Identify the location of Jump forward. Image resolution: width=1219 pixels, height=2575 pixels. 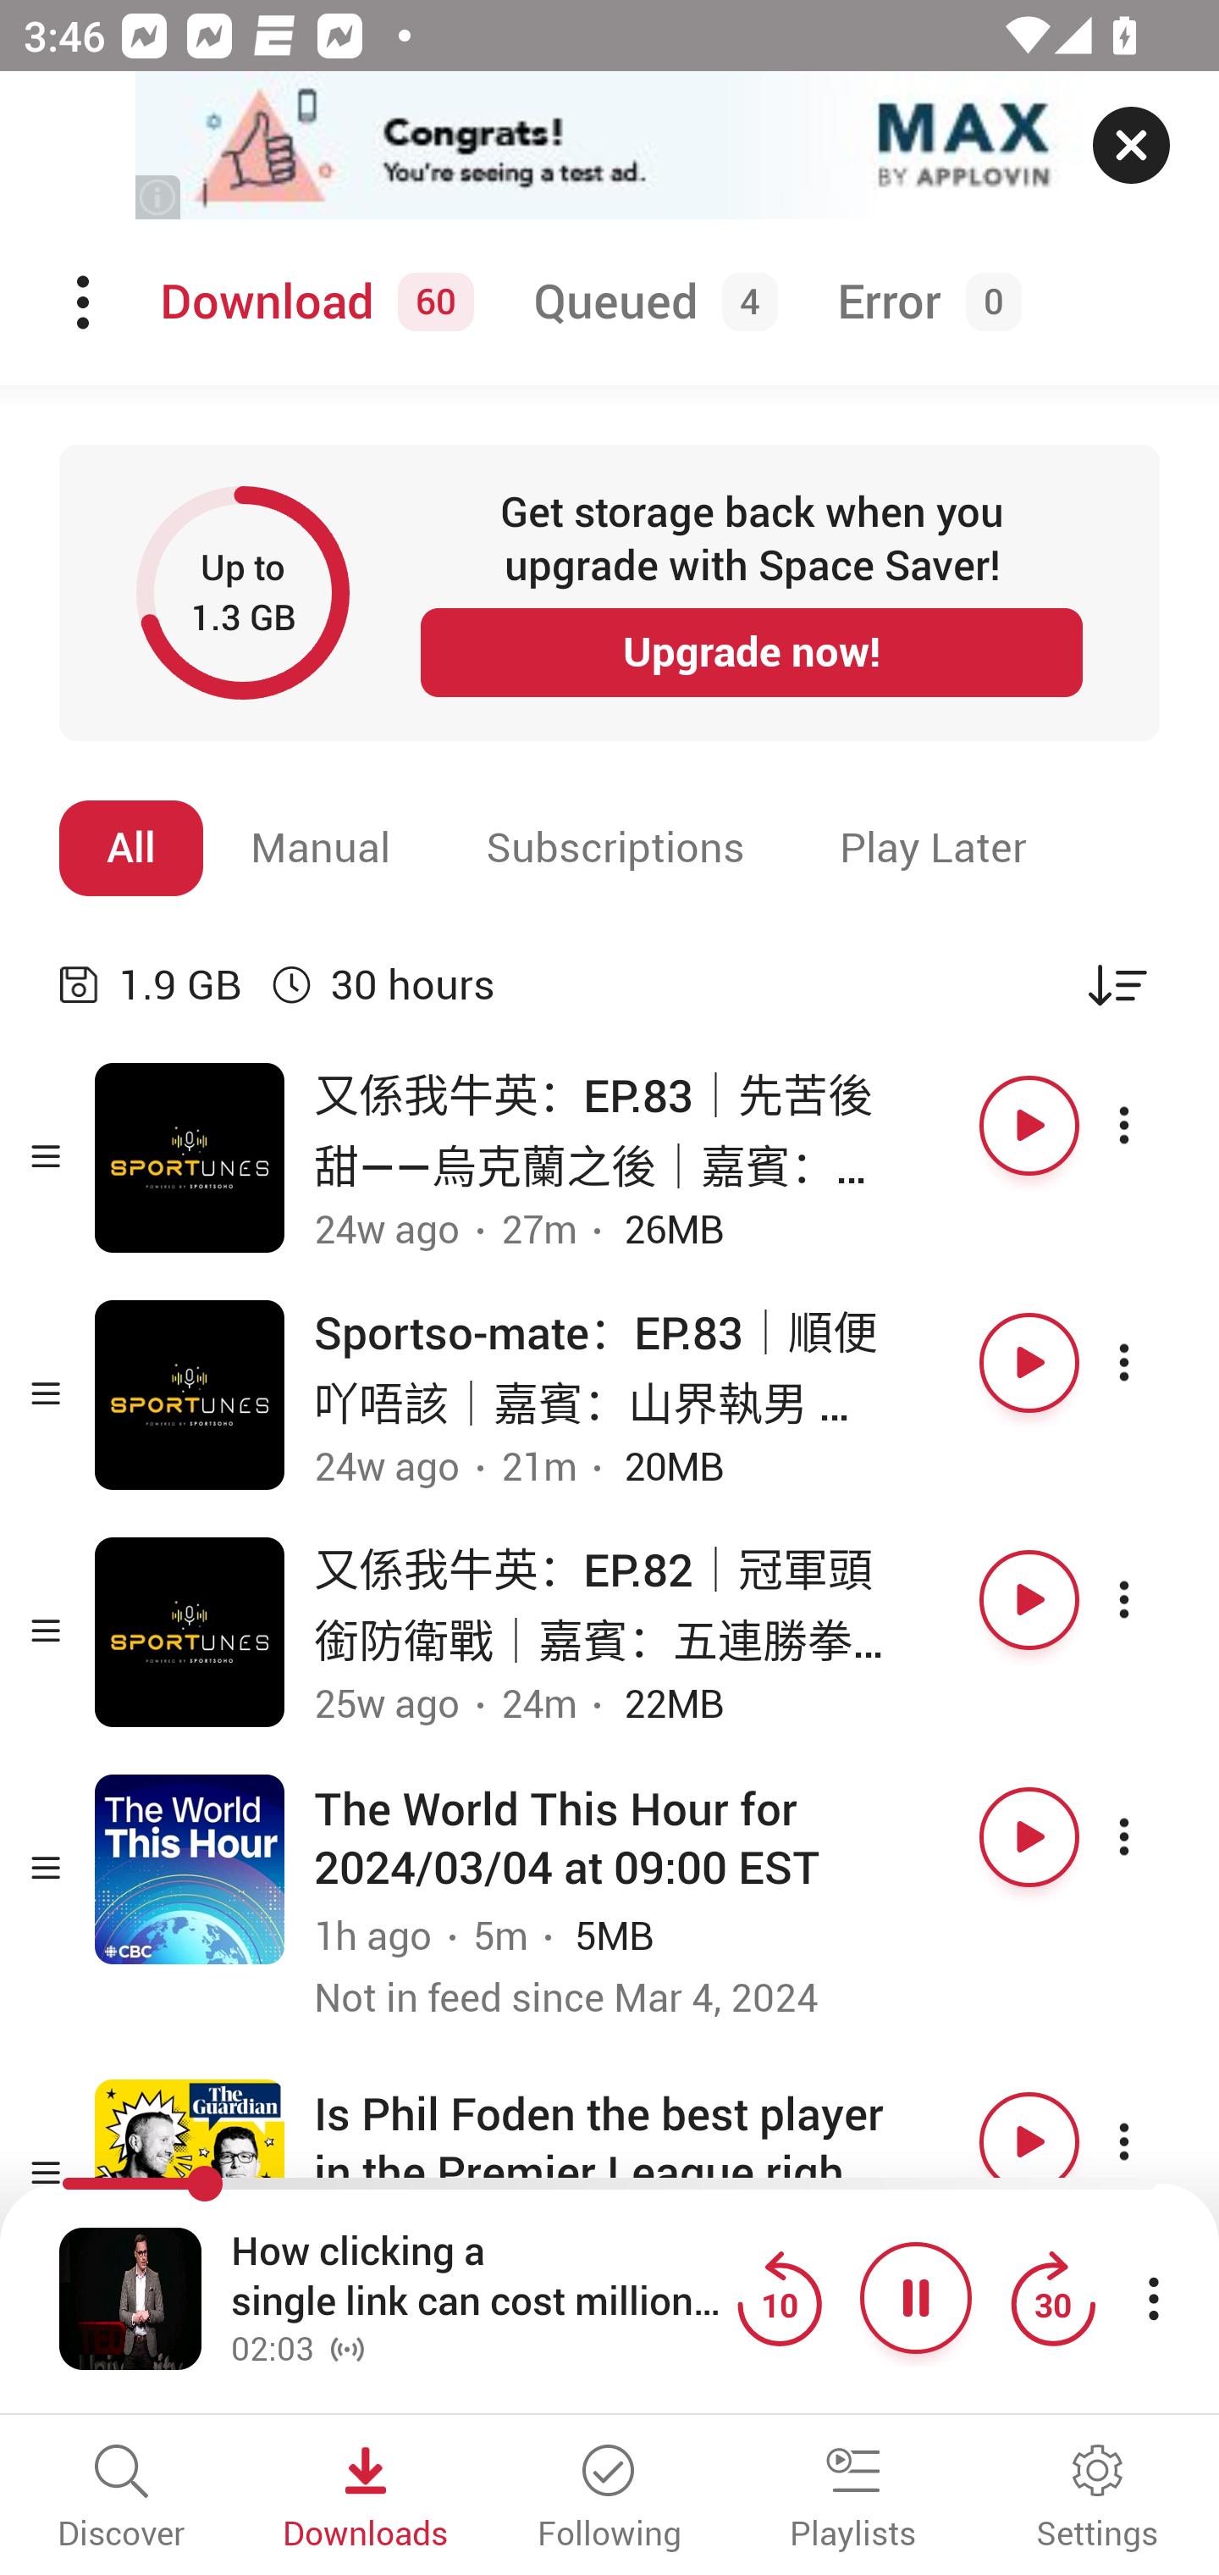
(1052, 2297).